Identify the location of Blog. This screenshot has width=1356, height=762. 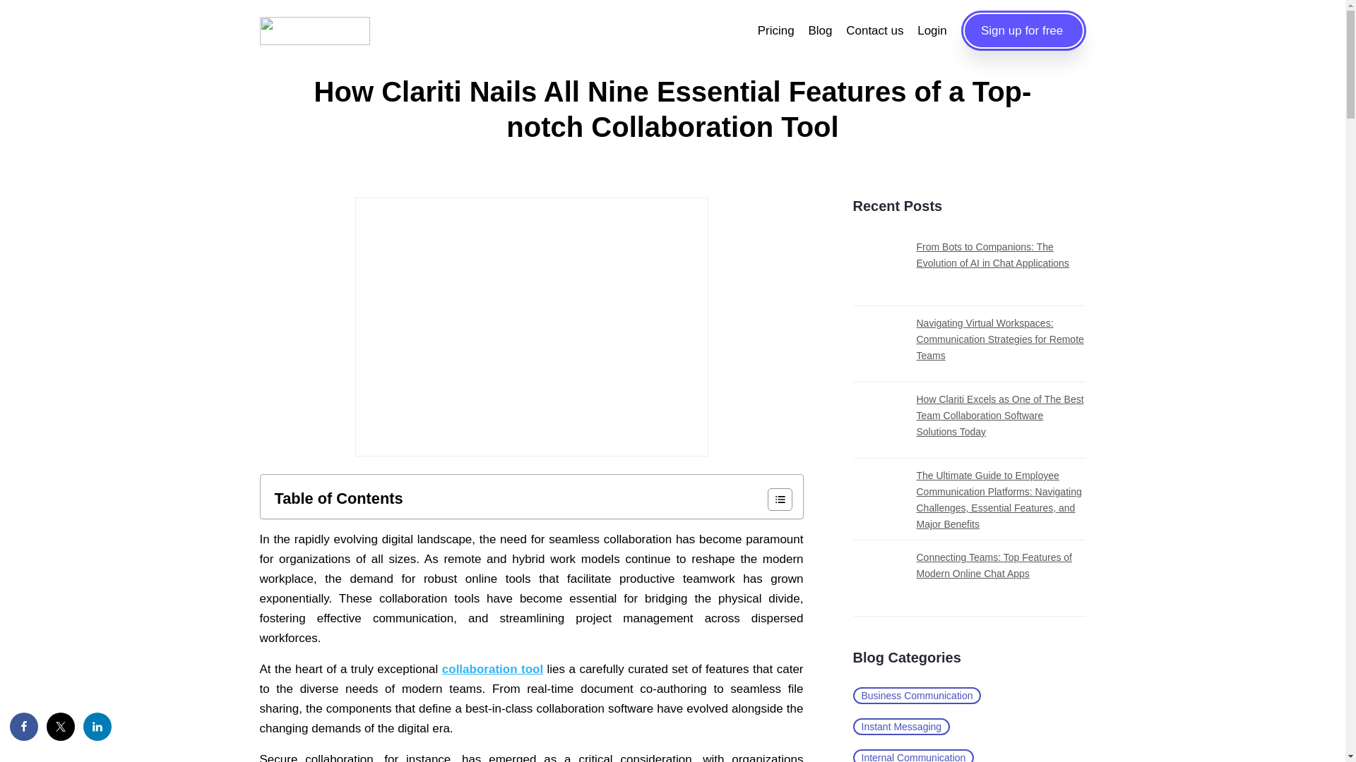
(821, 30).